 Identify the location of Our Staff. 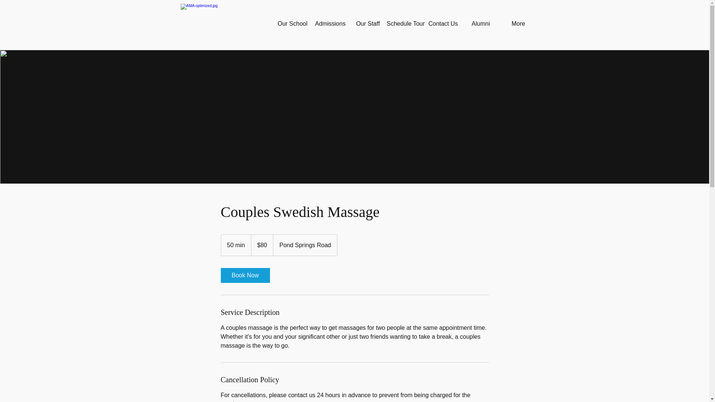
(368, 24).